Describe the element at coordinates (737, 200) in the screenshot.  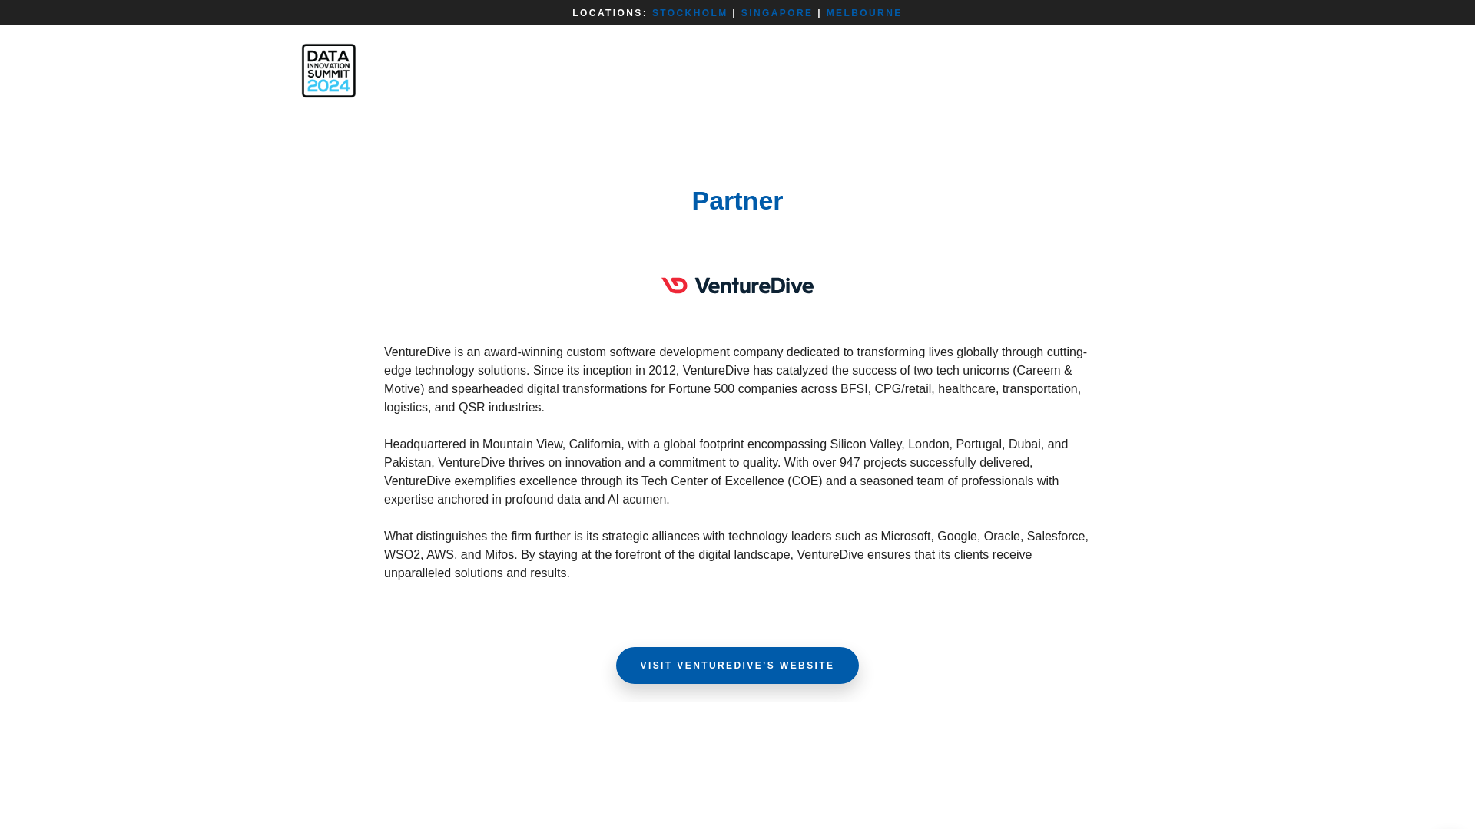
I see `Partner` at that location.